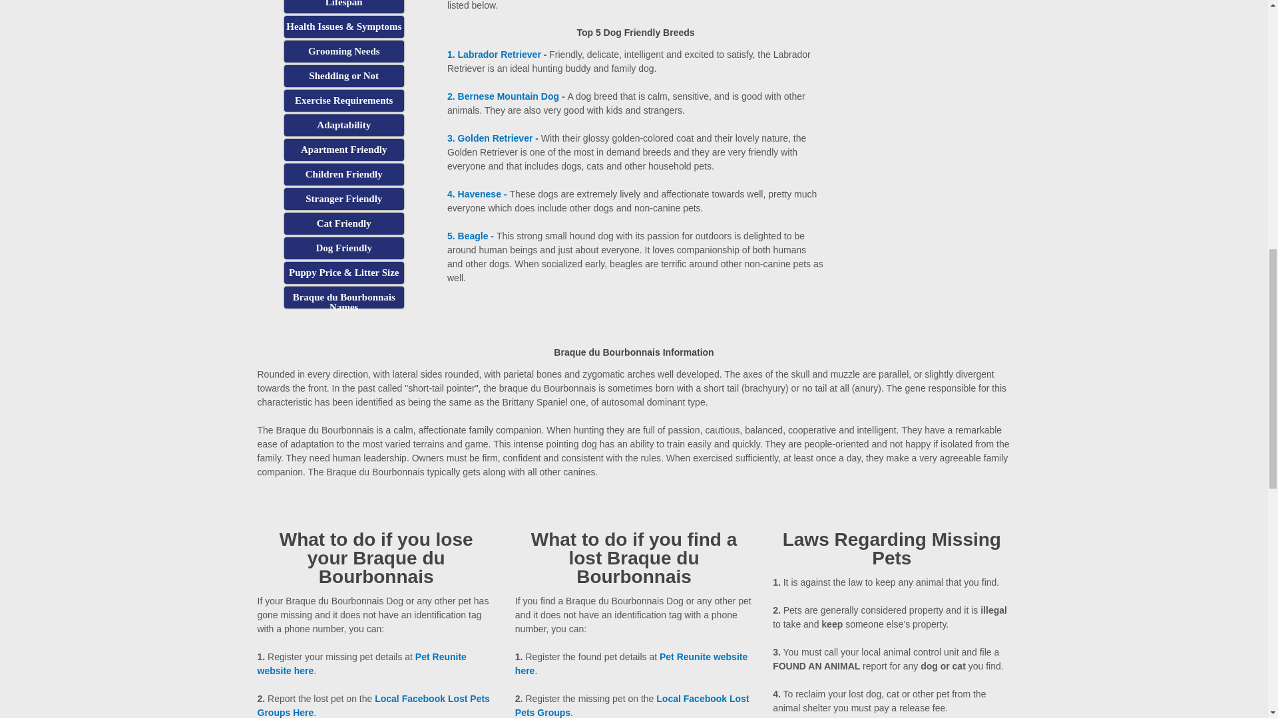 Image resolution: width=1278 pixels, height=718 pixels. Describe the element at coordinates (343, 7) in the screenshot. I see `What is the lifespan of Braque du Bourbonnais Dogs?` at that location.